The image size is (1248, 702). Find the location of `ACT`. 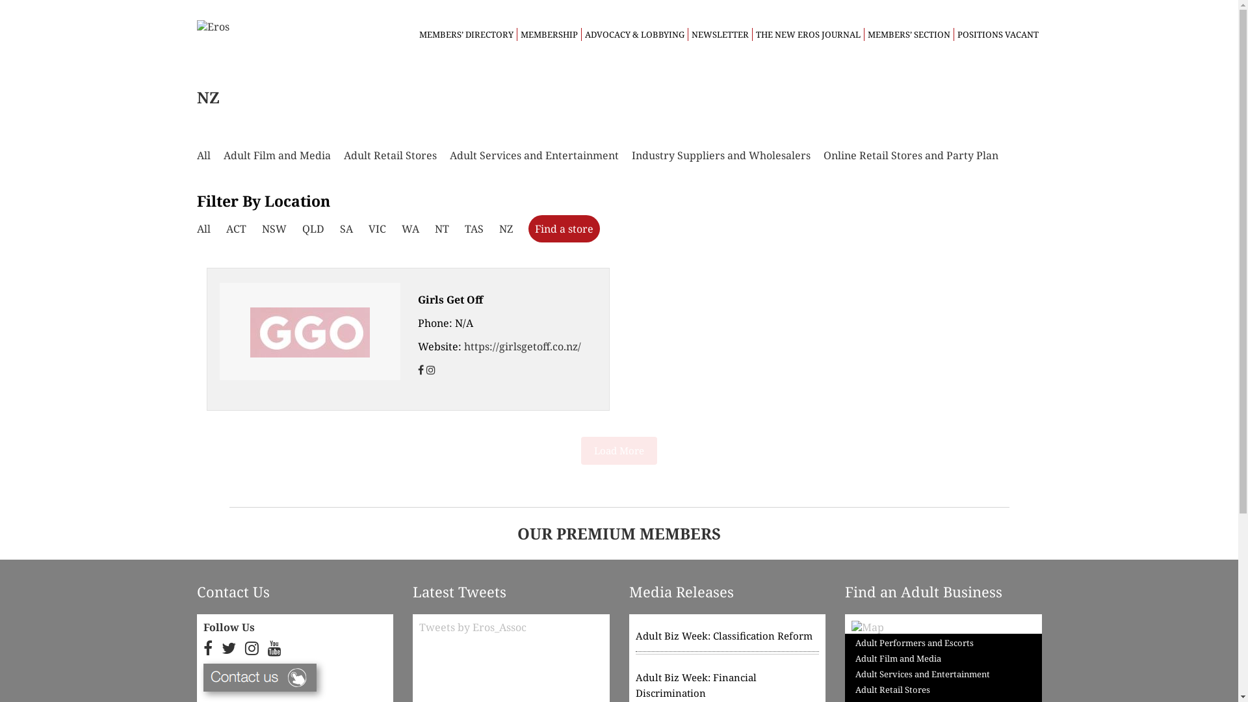

ACT is located at coordinates (237, 229).